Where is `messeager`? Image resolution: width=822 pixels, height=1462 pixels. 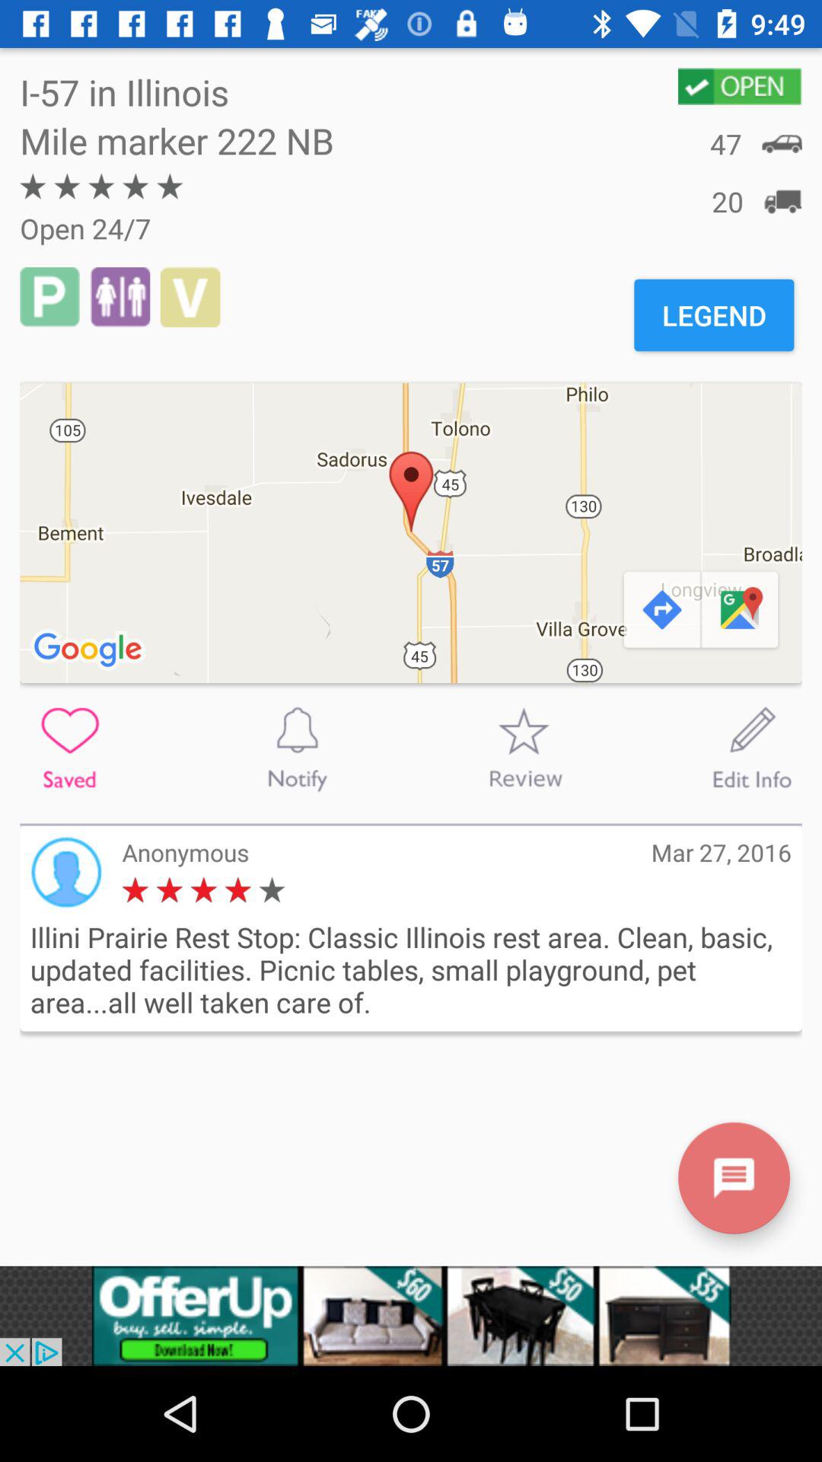
messeager is located at coordinates (734, 1177).